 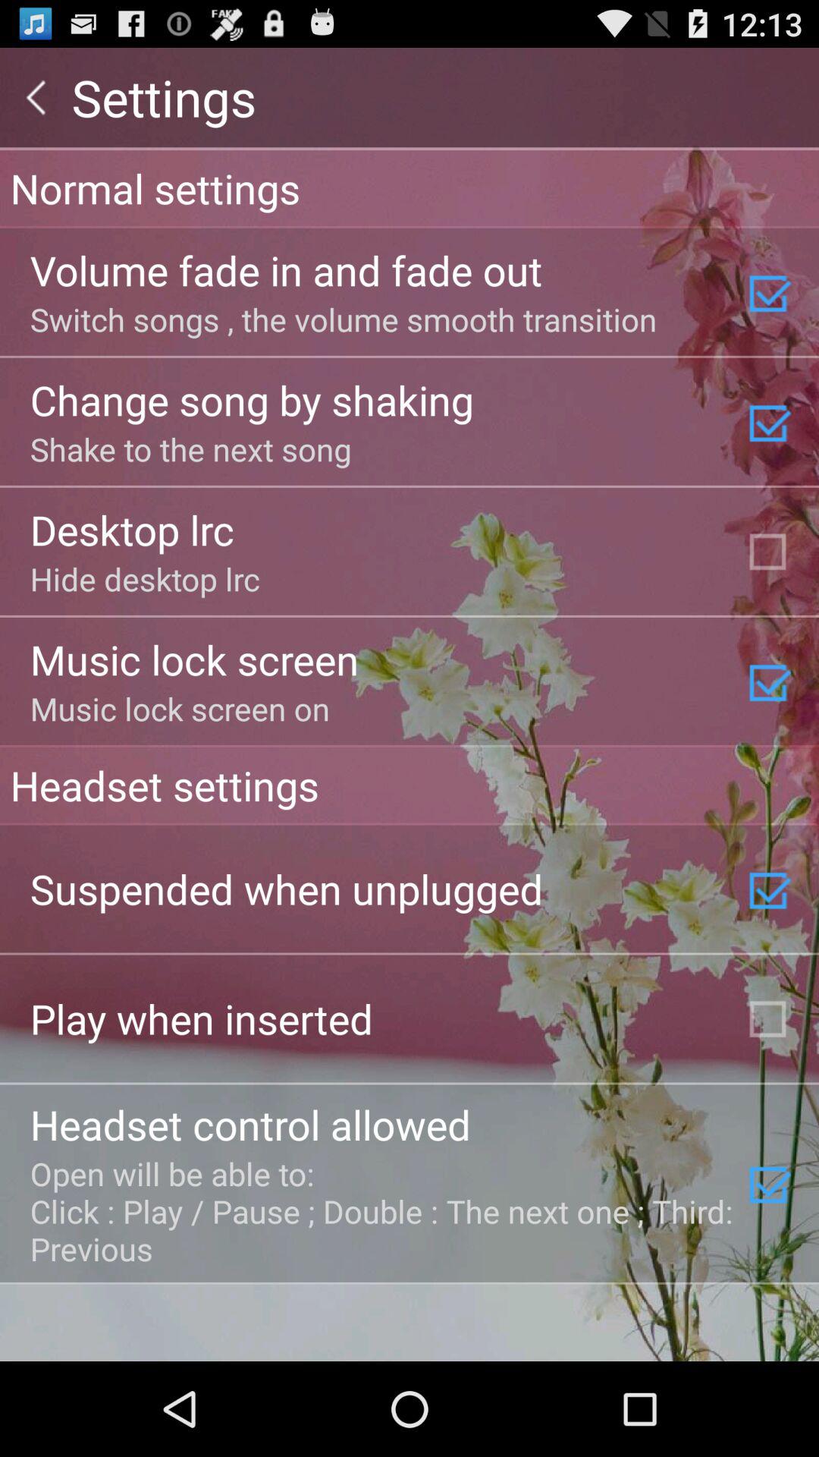 I want to click on open the switch songs the item, so click(x=343, y=319).